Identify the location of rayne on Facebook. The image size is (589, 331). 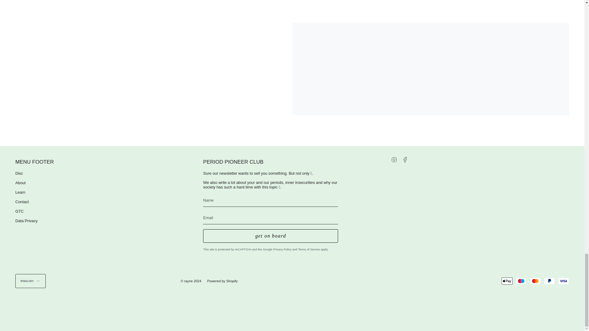
(405, 159).